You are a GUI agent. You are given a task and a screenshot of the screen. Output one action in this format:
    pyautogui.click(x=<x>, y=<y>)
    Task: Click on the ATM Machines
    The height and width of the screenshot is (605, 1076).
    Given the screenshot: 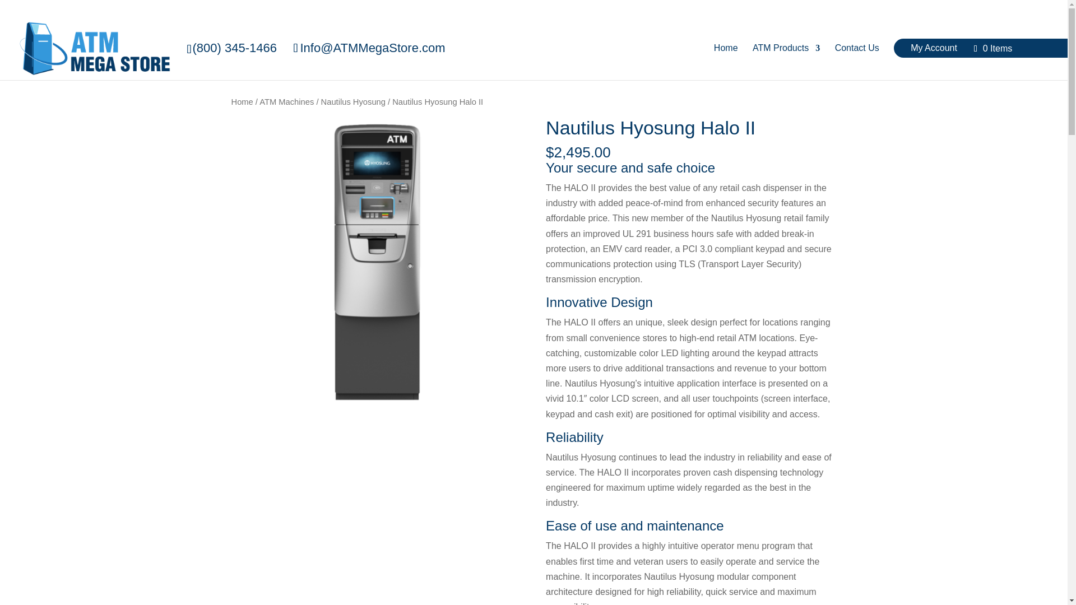 What is the action you would take?
    pyautogui.click(x=286, y=102)
    